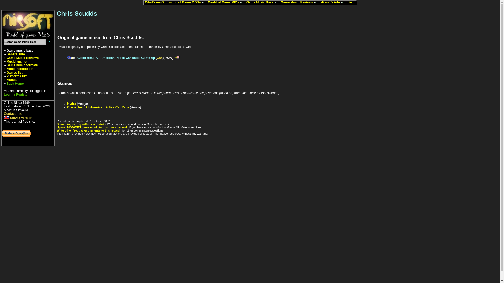  What do you see at coordinates (332, 3) in the screenshot?
I see `Mirsoft's info    ` at bounding box center [332, 3].